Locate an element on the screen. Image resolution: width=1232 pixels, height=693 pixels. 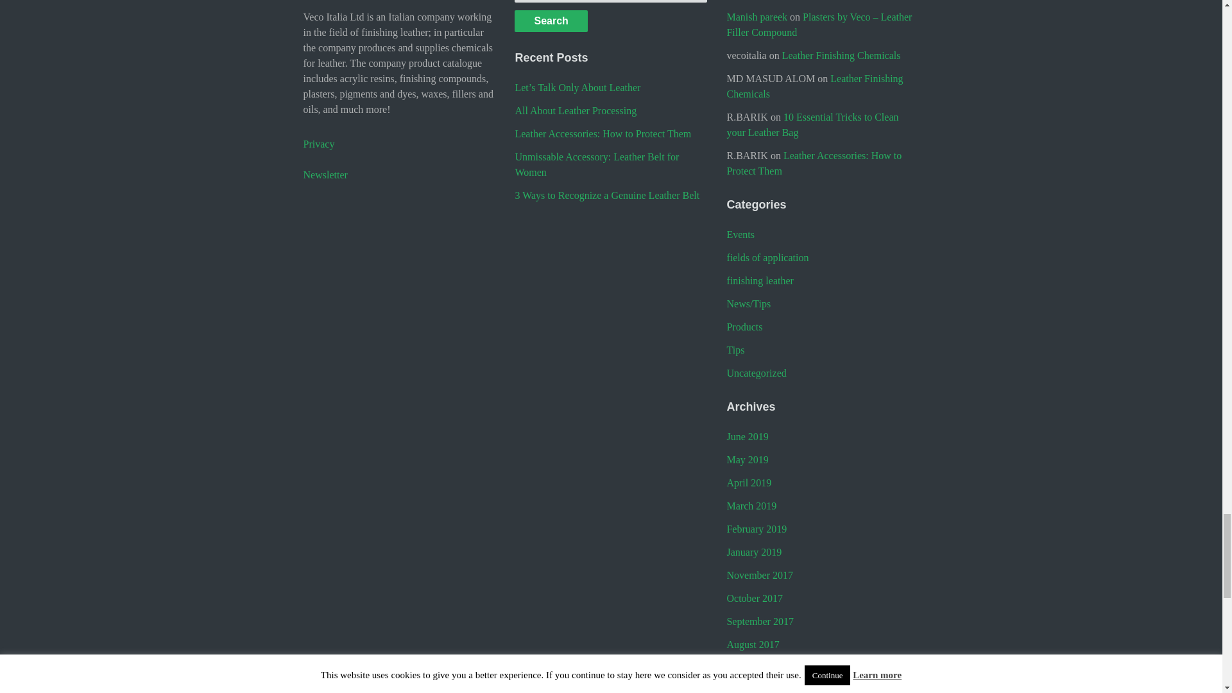
Privacy is located at coordinates (318, 144).